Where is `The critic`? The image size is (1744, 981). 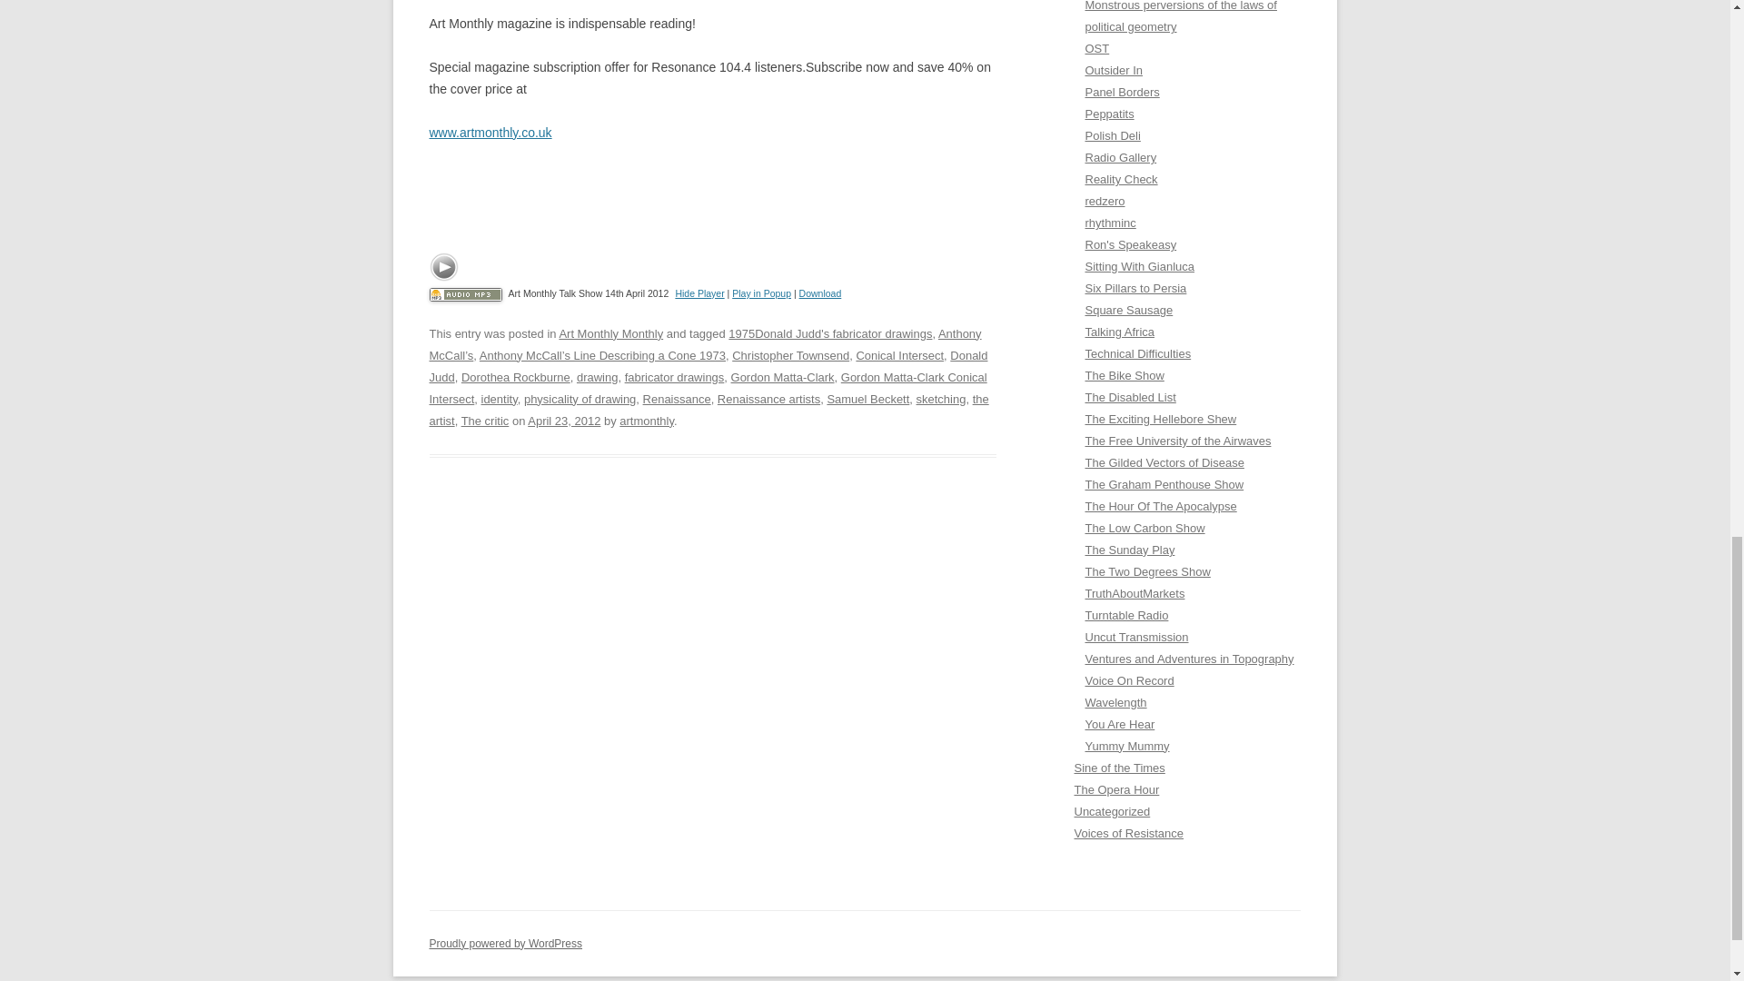 The critic is located at coordinates (485, 420).